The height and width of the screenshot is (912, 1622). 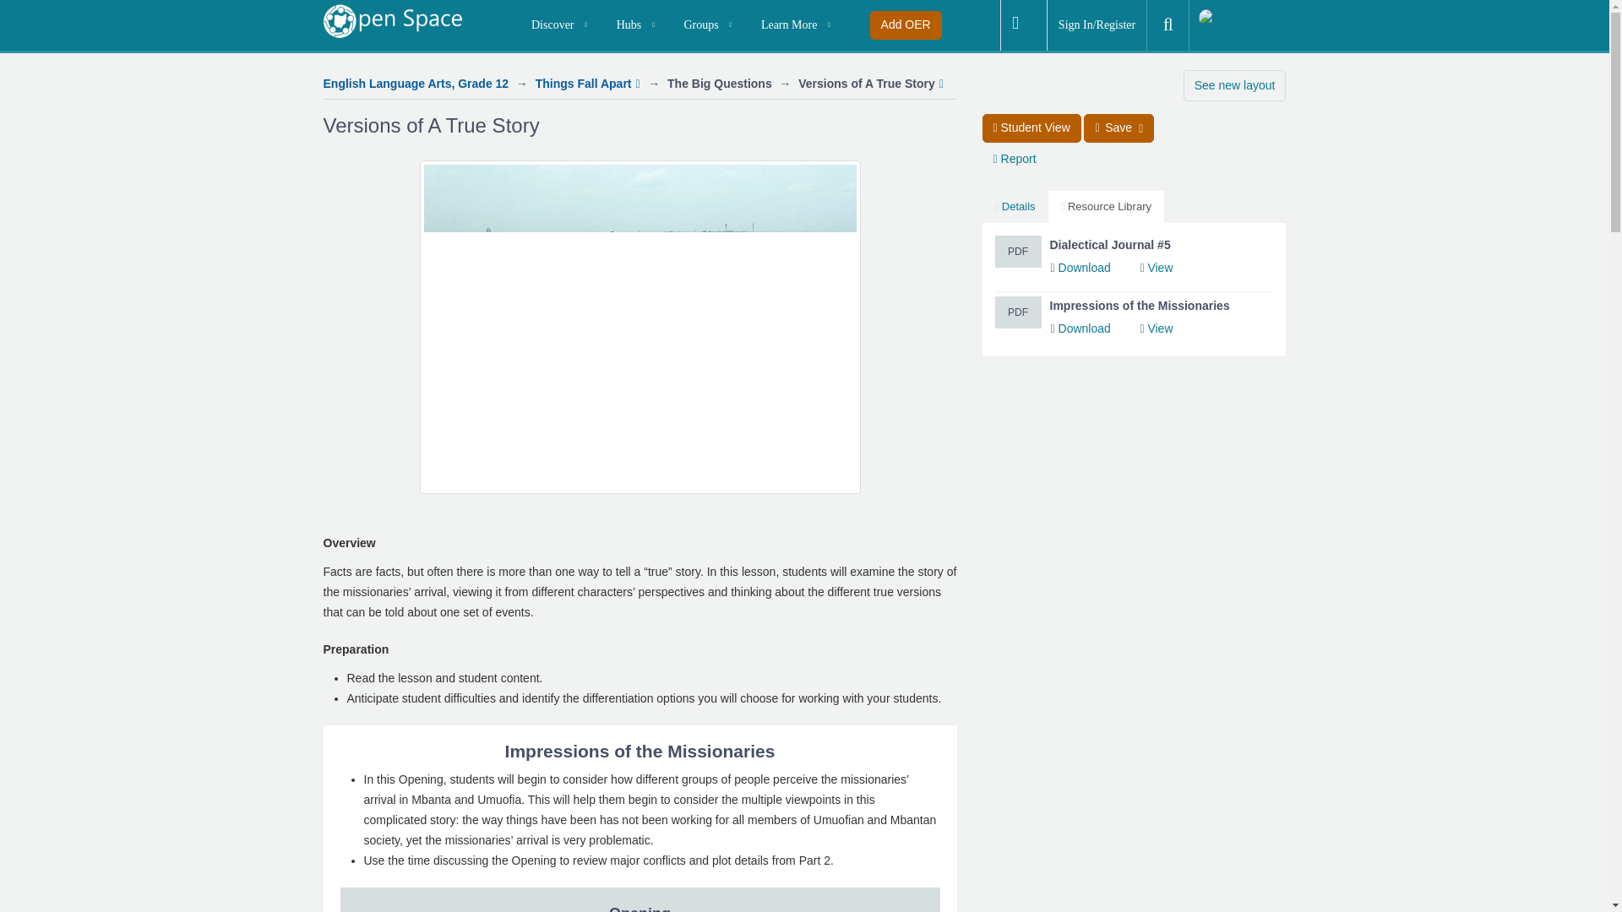 I want to click on Add OER, so click(x=906, y=25).